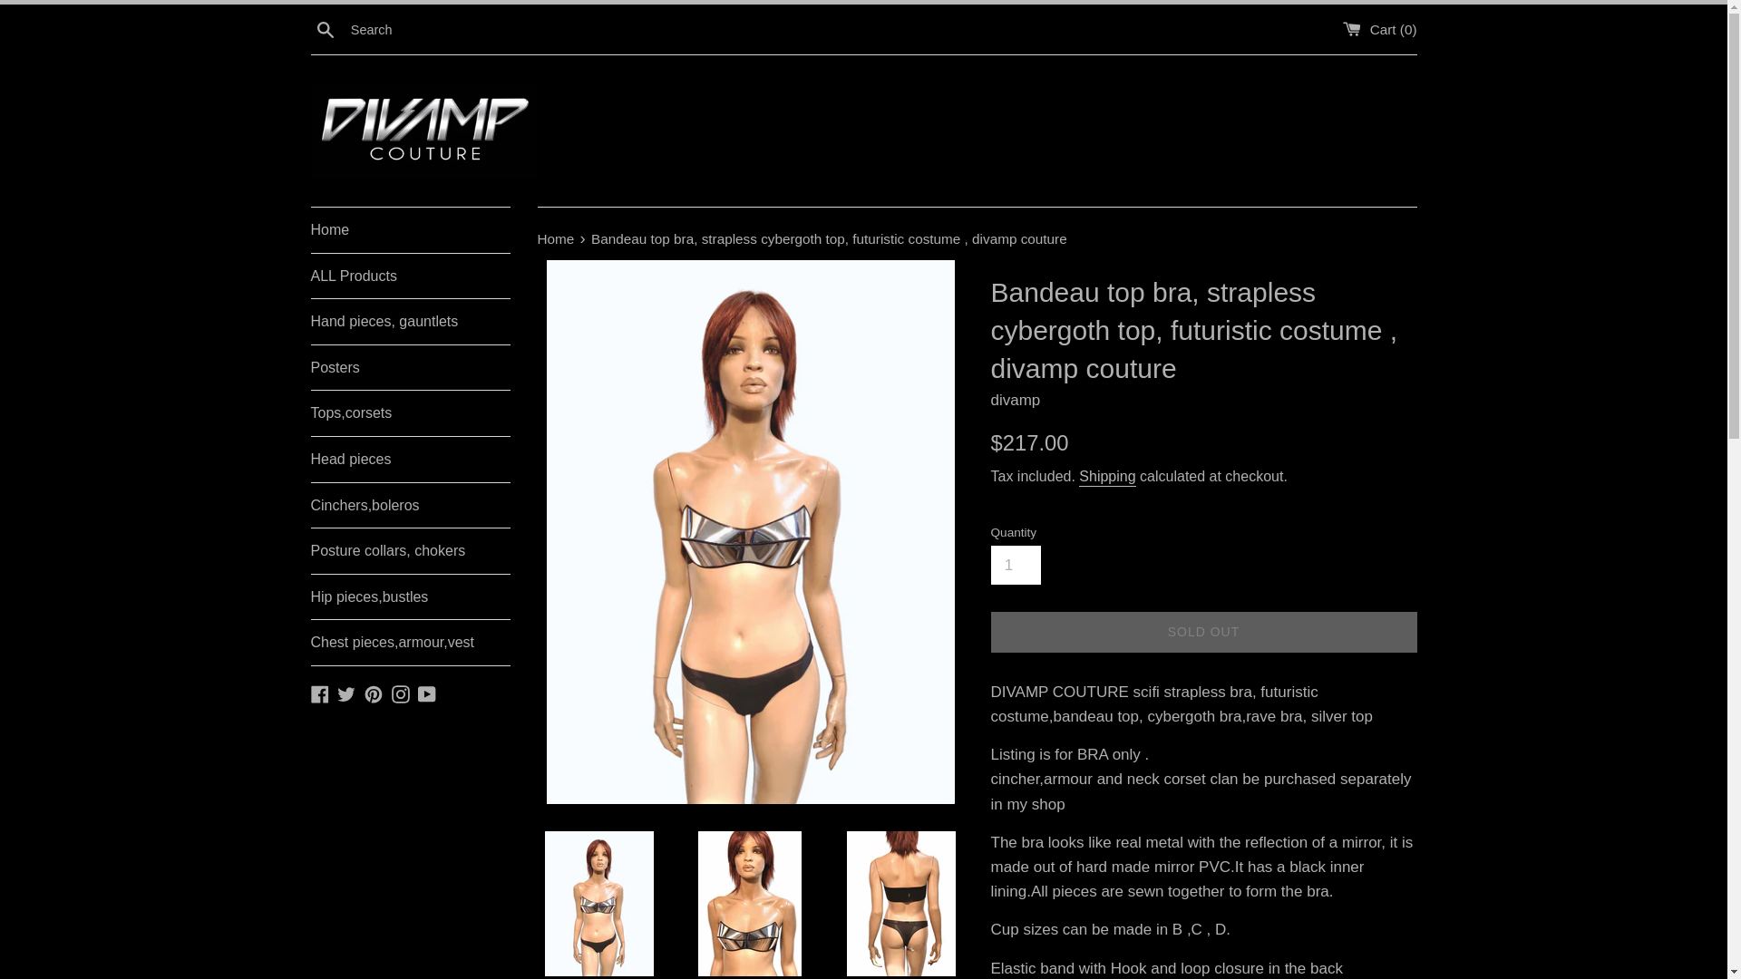 The height and width of the screenshot is (979, 1741). What do you see at coordinates (346, 694) in the screenshot?
I see `divamp on Twitter` at bounding box center [346, 694].